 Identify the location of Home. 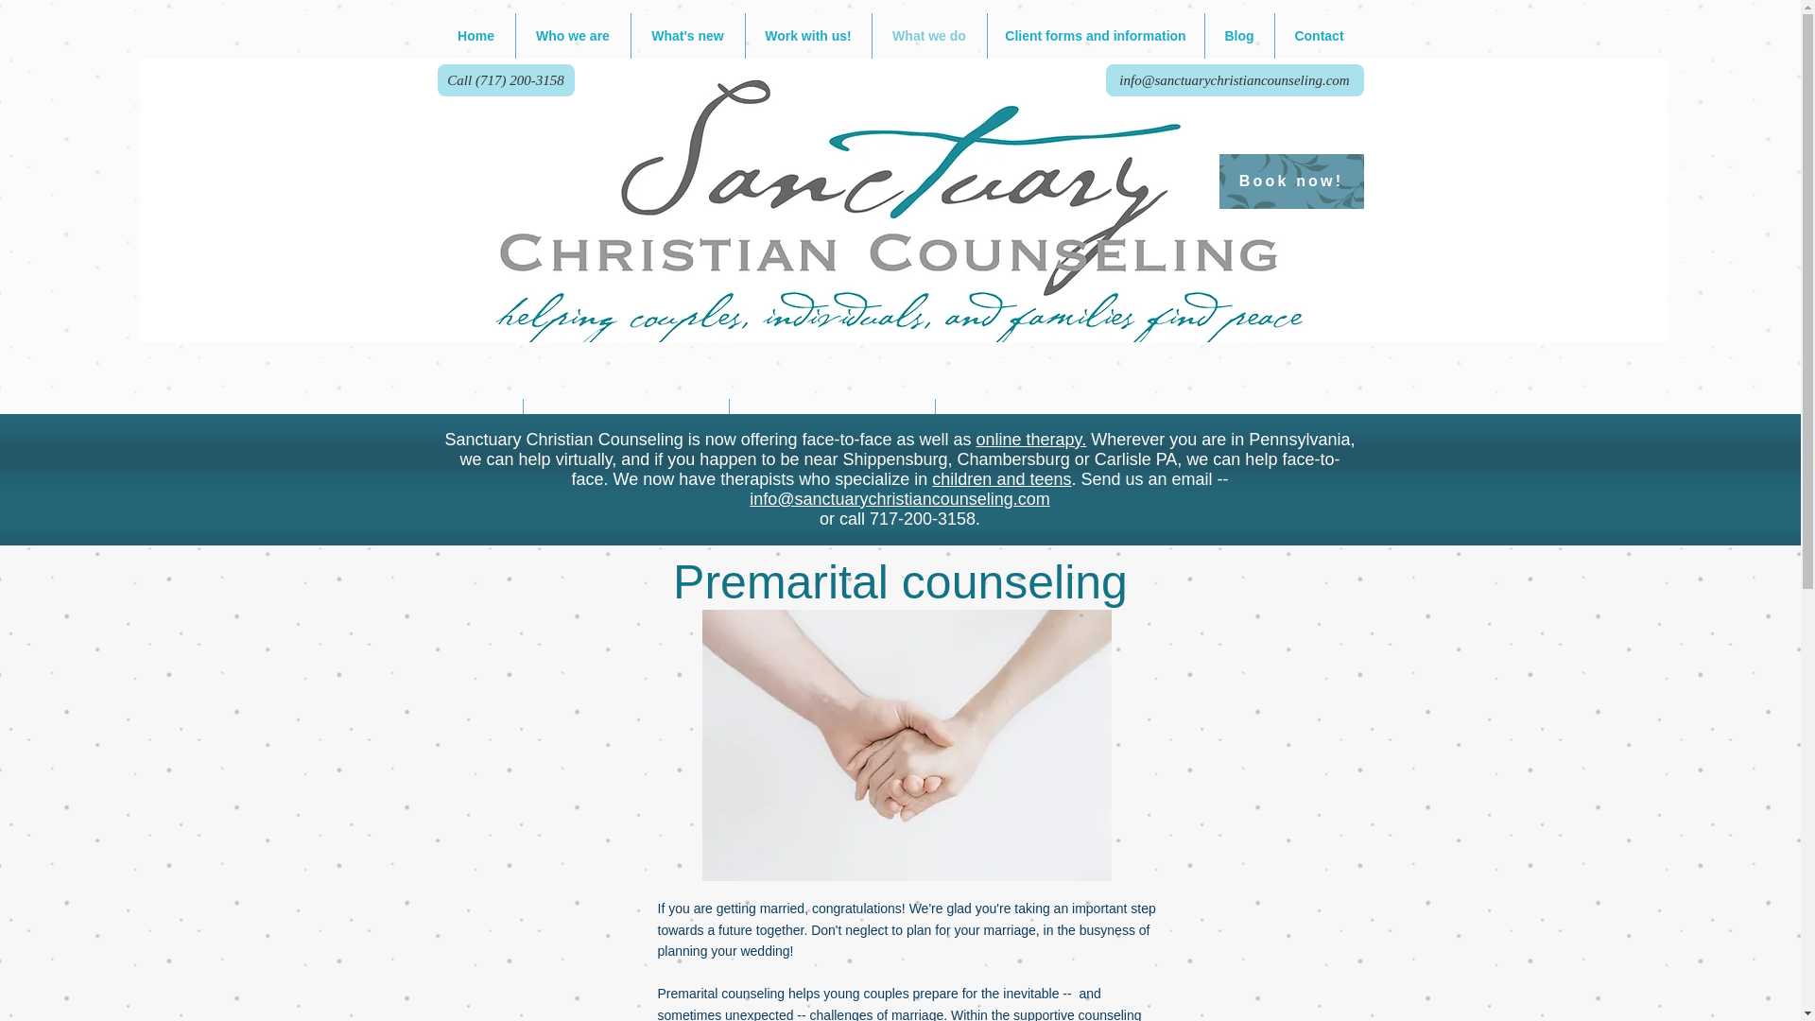
(475, 36).